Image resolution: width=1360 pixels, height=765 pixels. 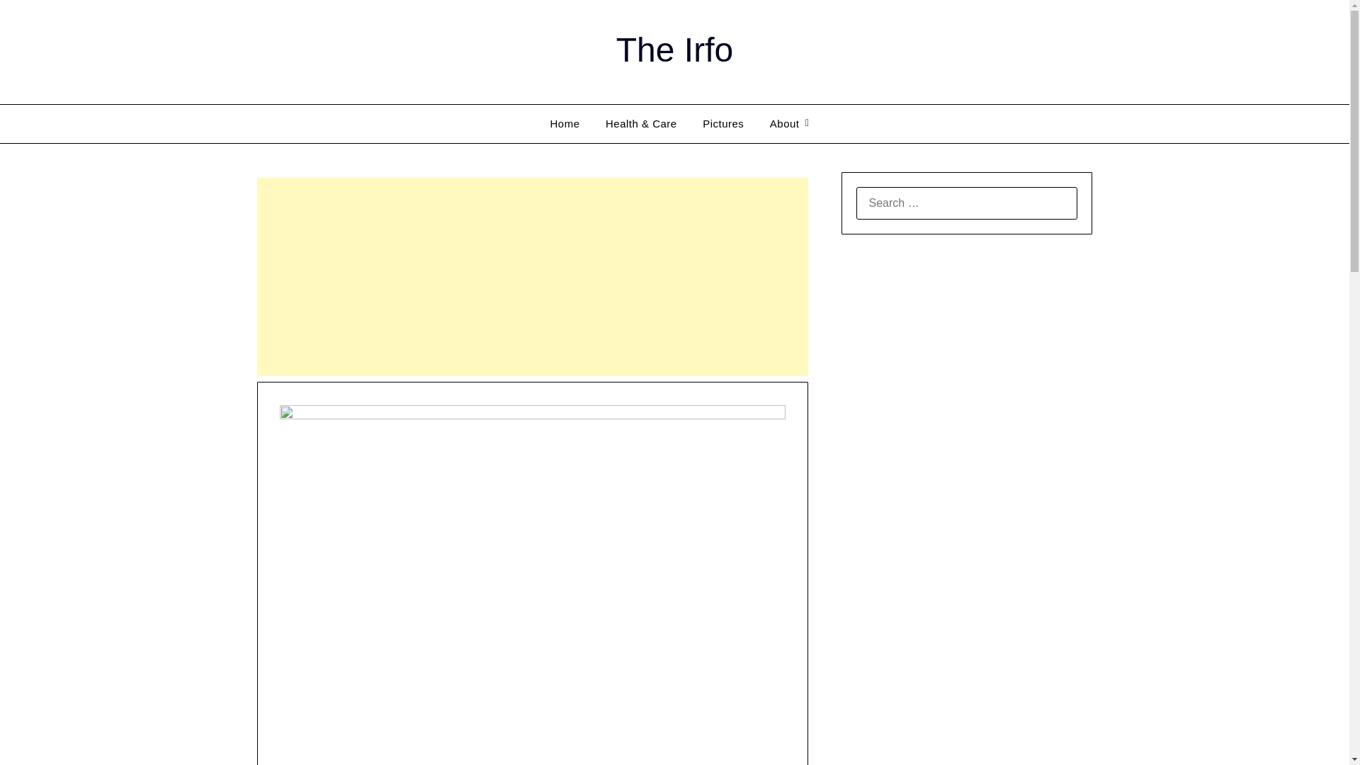 What do you see at coordinates (722, 123) in the screenshot?
I see `Pictures` at bounding box center [722, 123].